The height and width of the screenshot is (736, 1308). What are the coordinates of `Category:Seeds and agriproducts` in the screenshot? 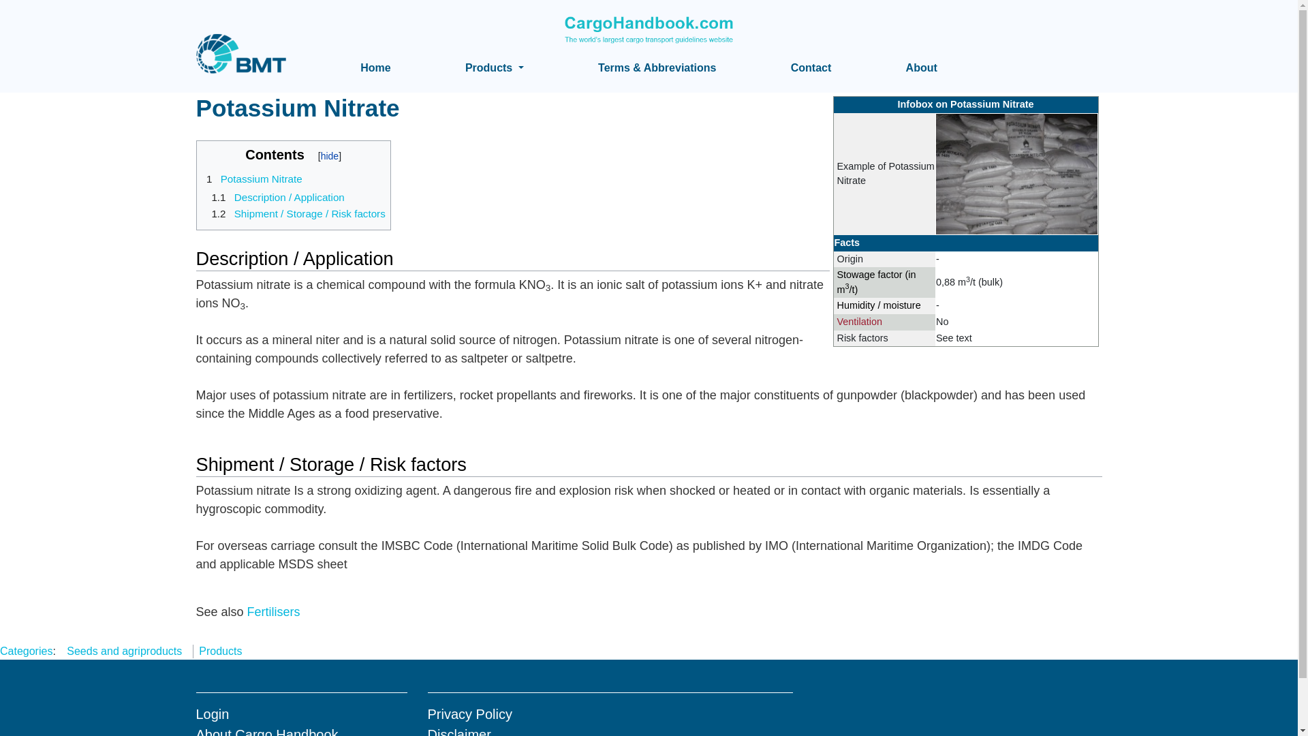 It's located at (124, 651).